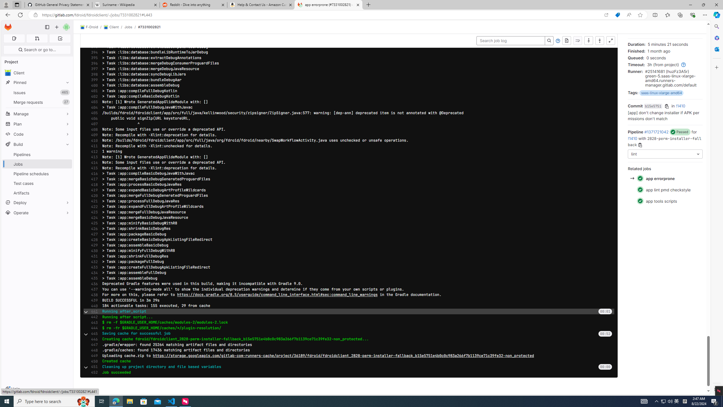  I want to click on Pin Pipelines, so click(66, 154).